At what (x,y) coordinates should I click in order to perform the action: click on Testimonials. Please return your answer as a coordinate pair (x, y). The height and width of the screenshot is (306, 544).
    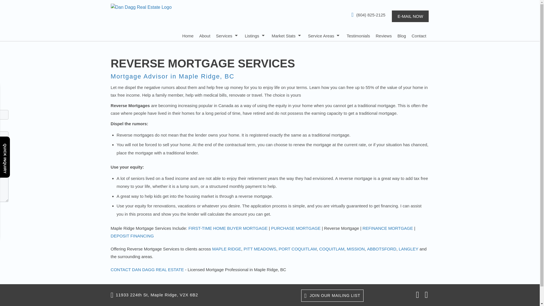
    Looking at the image, I should click on (358, 35).